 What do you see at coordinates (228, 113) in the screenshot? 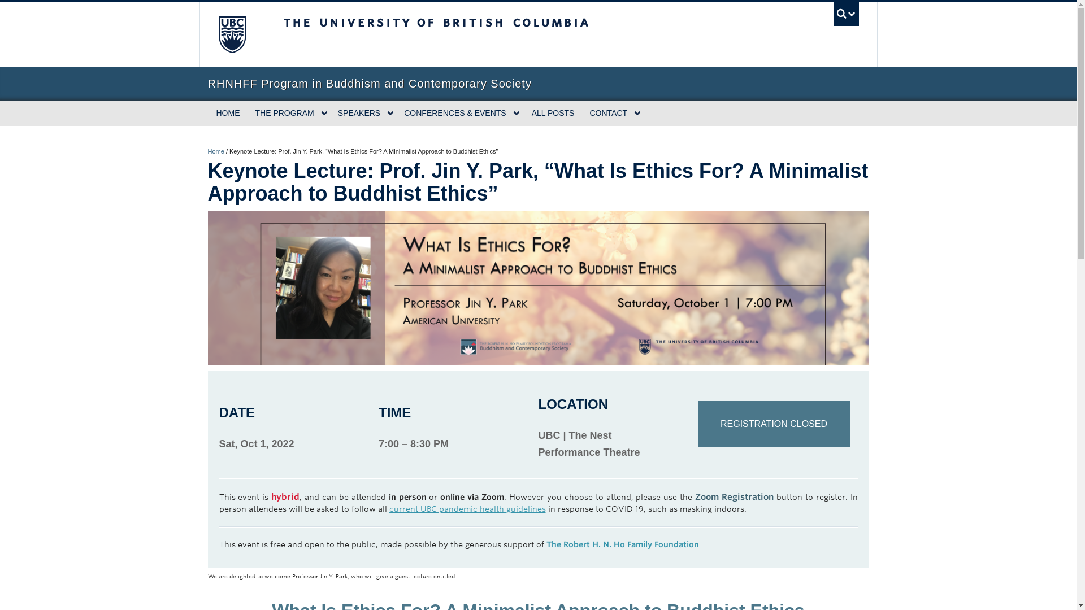
I see `HOME` at bounding box center [228, 113].